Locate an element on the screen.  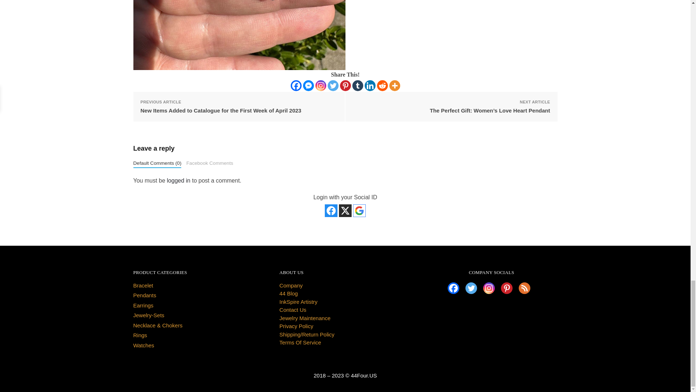
Bracelet is located at coordinates (143, 285).